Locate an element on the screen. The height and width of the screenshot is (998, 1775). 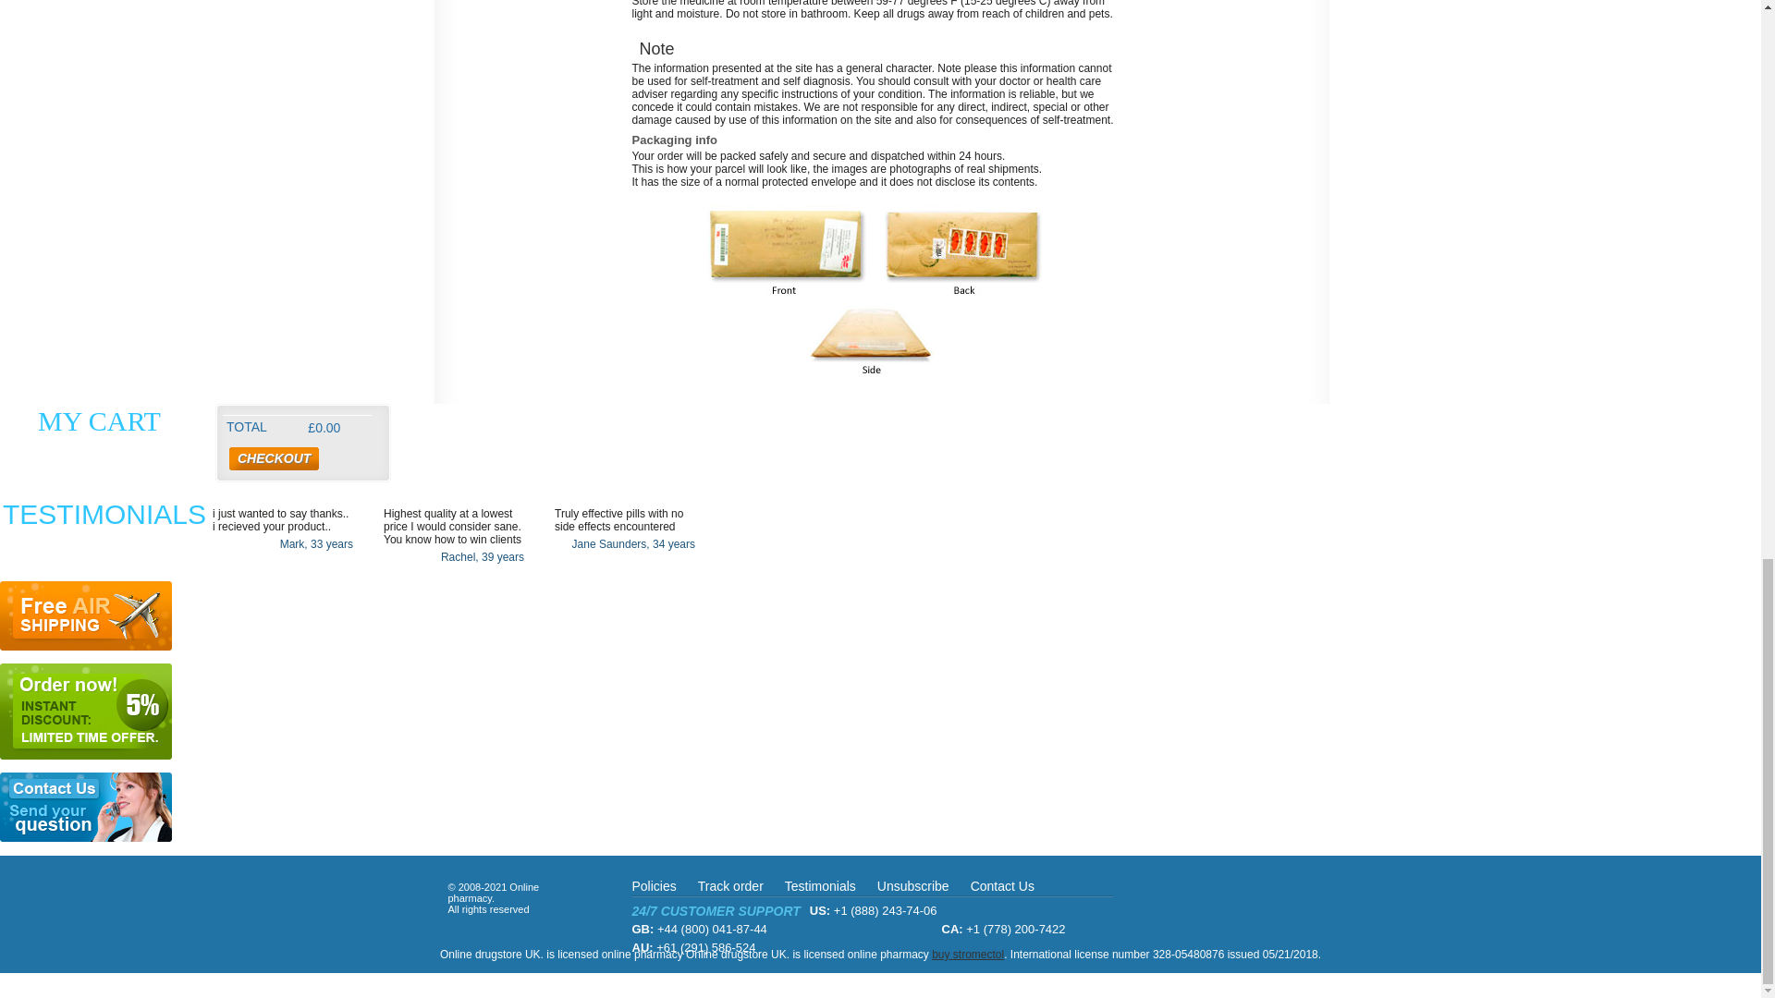
YouTube is located at coordinates (1257, 898).